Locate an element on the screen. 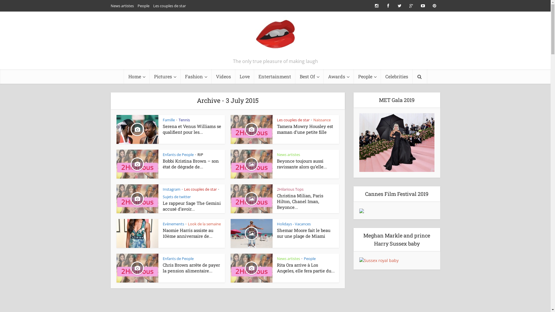 Image resolution: width=555 pixels, height=312 pixels. Les couples de star is located at coordinates (293, 120).